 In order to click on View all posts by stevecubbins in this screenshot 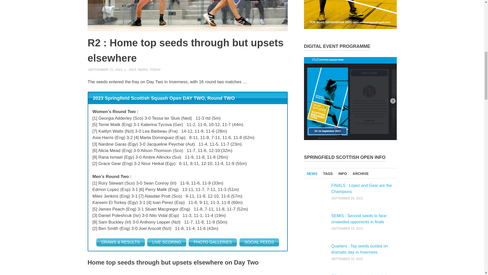, I will do `click(140, 69)`.